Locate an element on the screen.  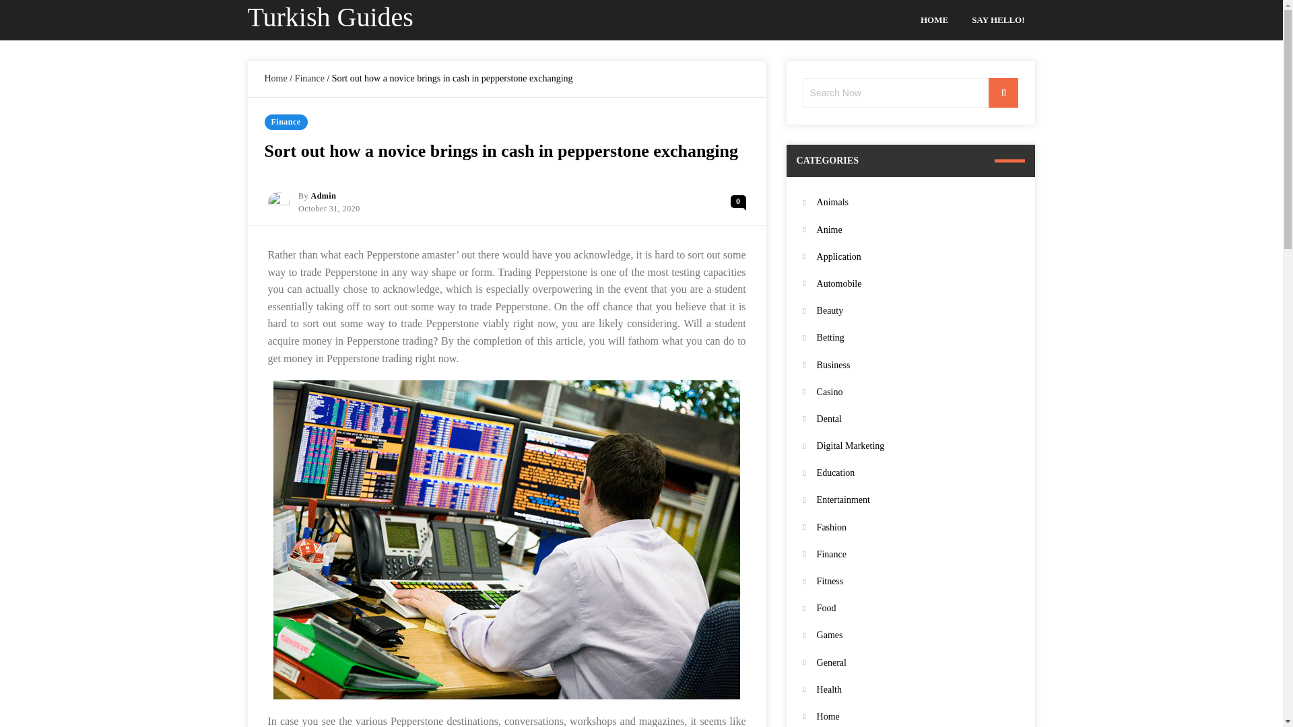
Turkish Guides is located at coordinates (331, 17).